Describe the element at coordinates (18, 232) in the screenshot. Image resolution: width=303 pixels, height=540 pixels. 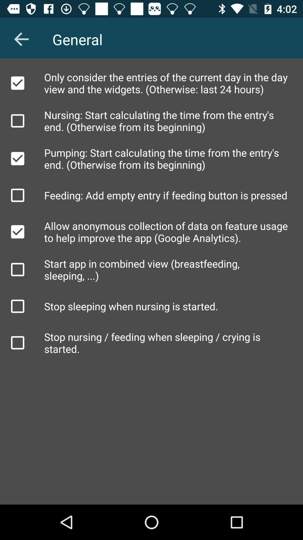
I see `unselect anonymous collection of data` at that location.